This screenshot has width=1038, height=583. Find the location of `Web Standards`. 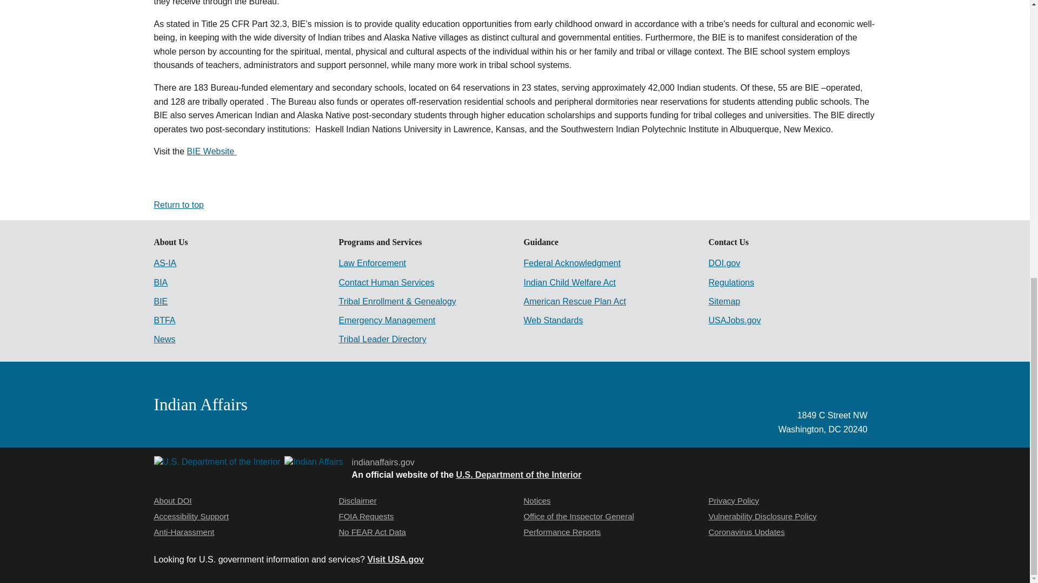

Web Standards is located at coordinates (553, 320).